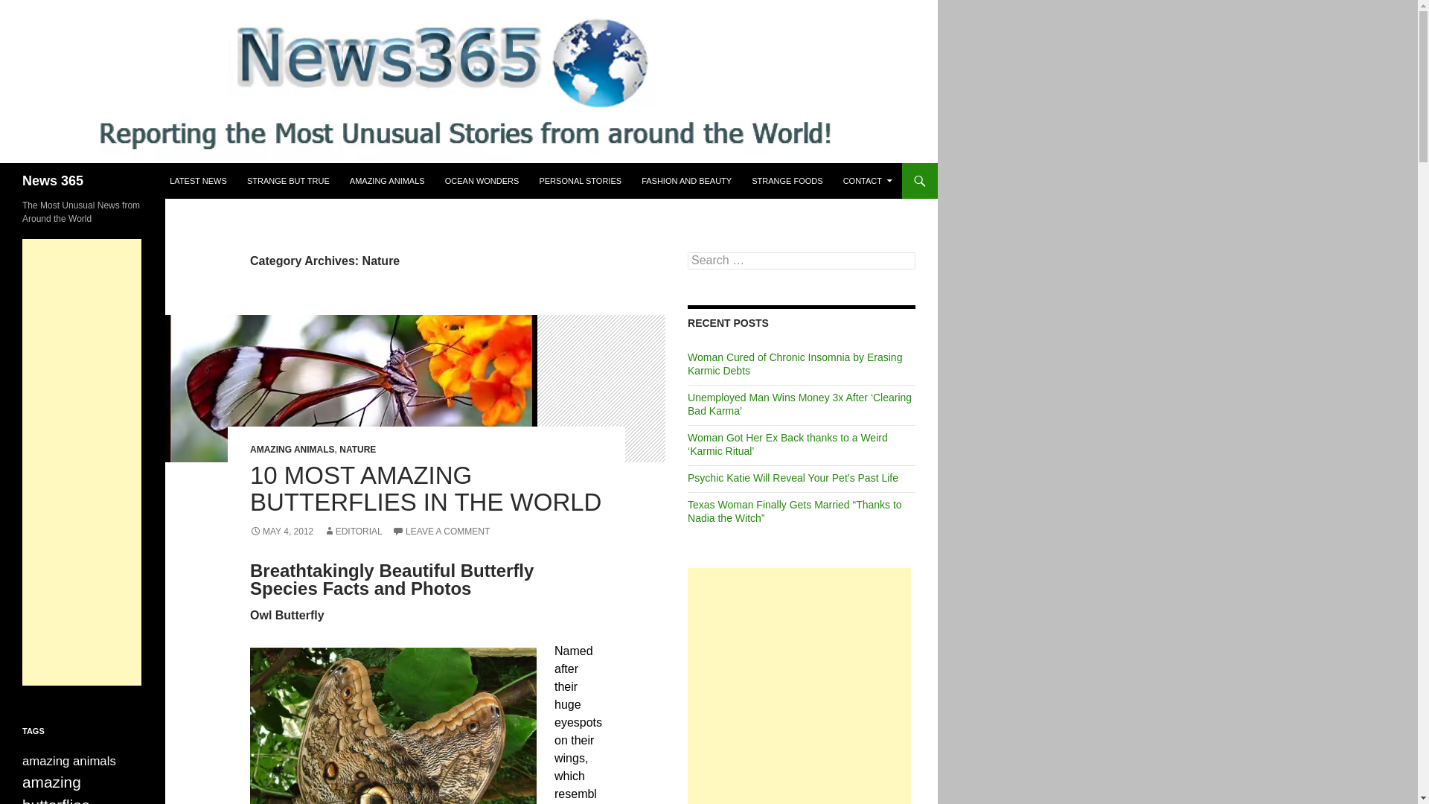 This screenshot has height=804, width=1429. Describe the element at coordinates (52, 180) in the screenshot. I see `News 365` at that location.